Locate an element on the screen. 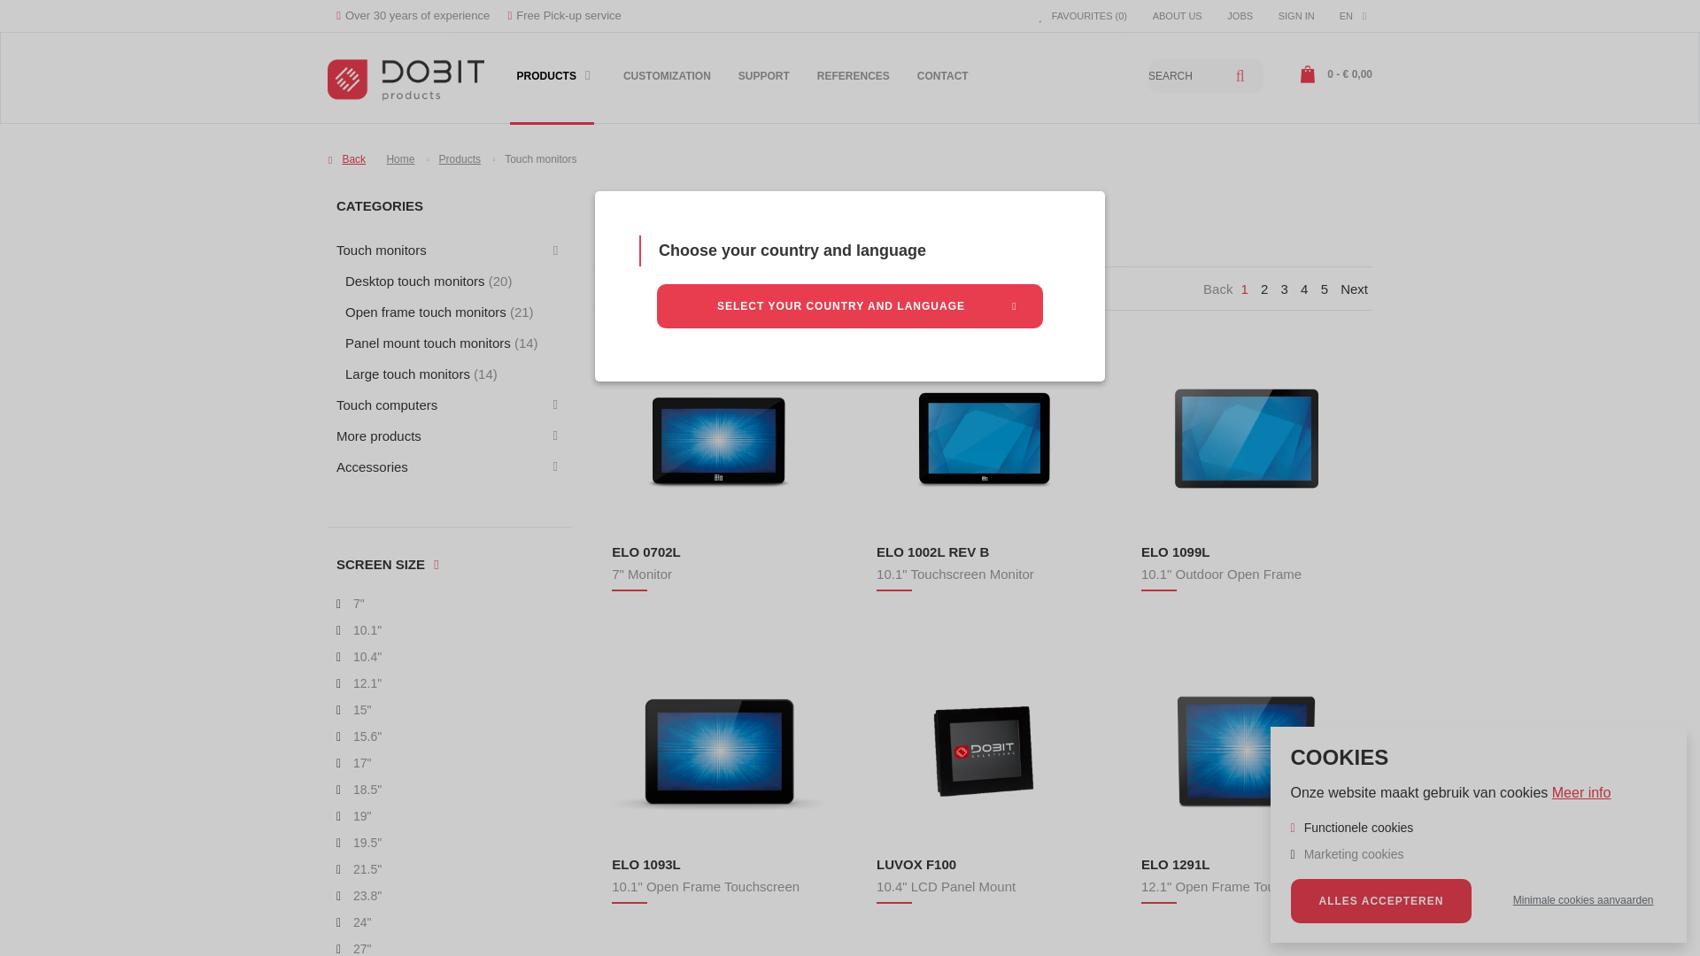  Home is located at coordinates (400, 158).